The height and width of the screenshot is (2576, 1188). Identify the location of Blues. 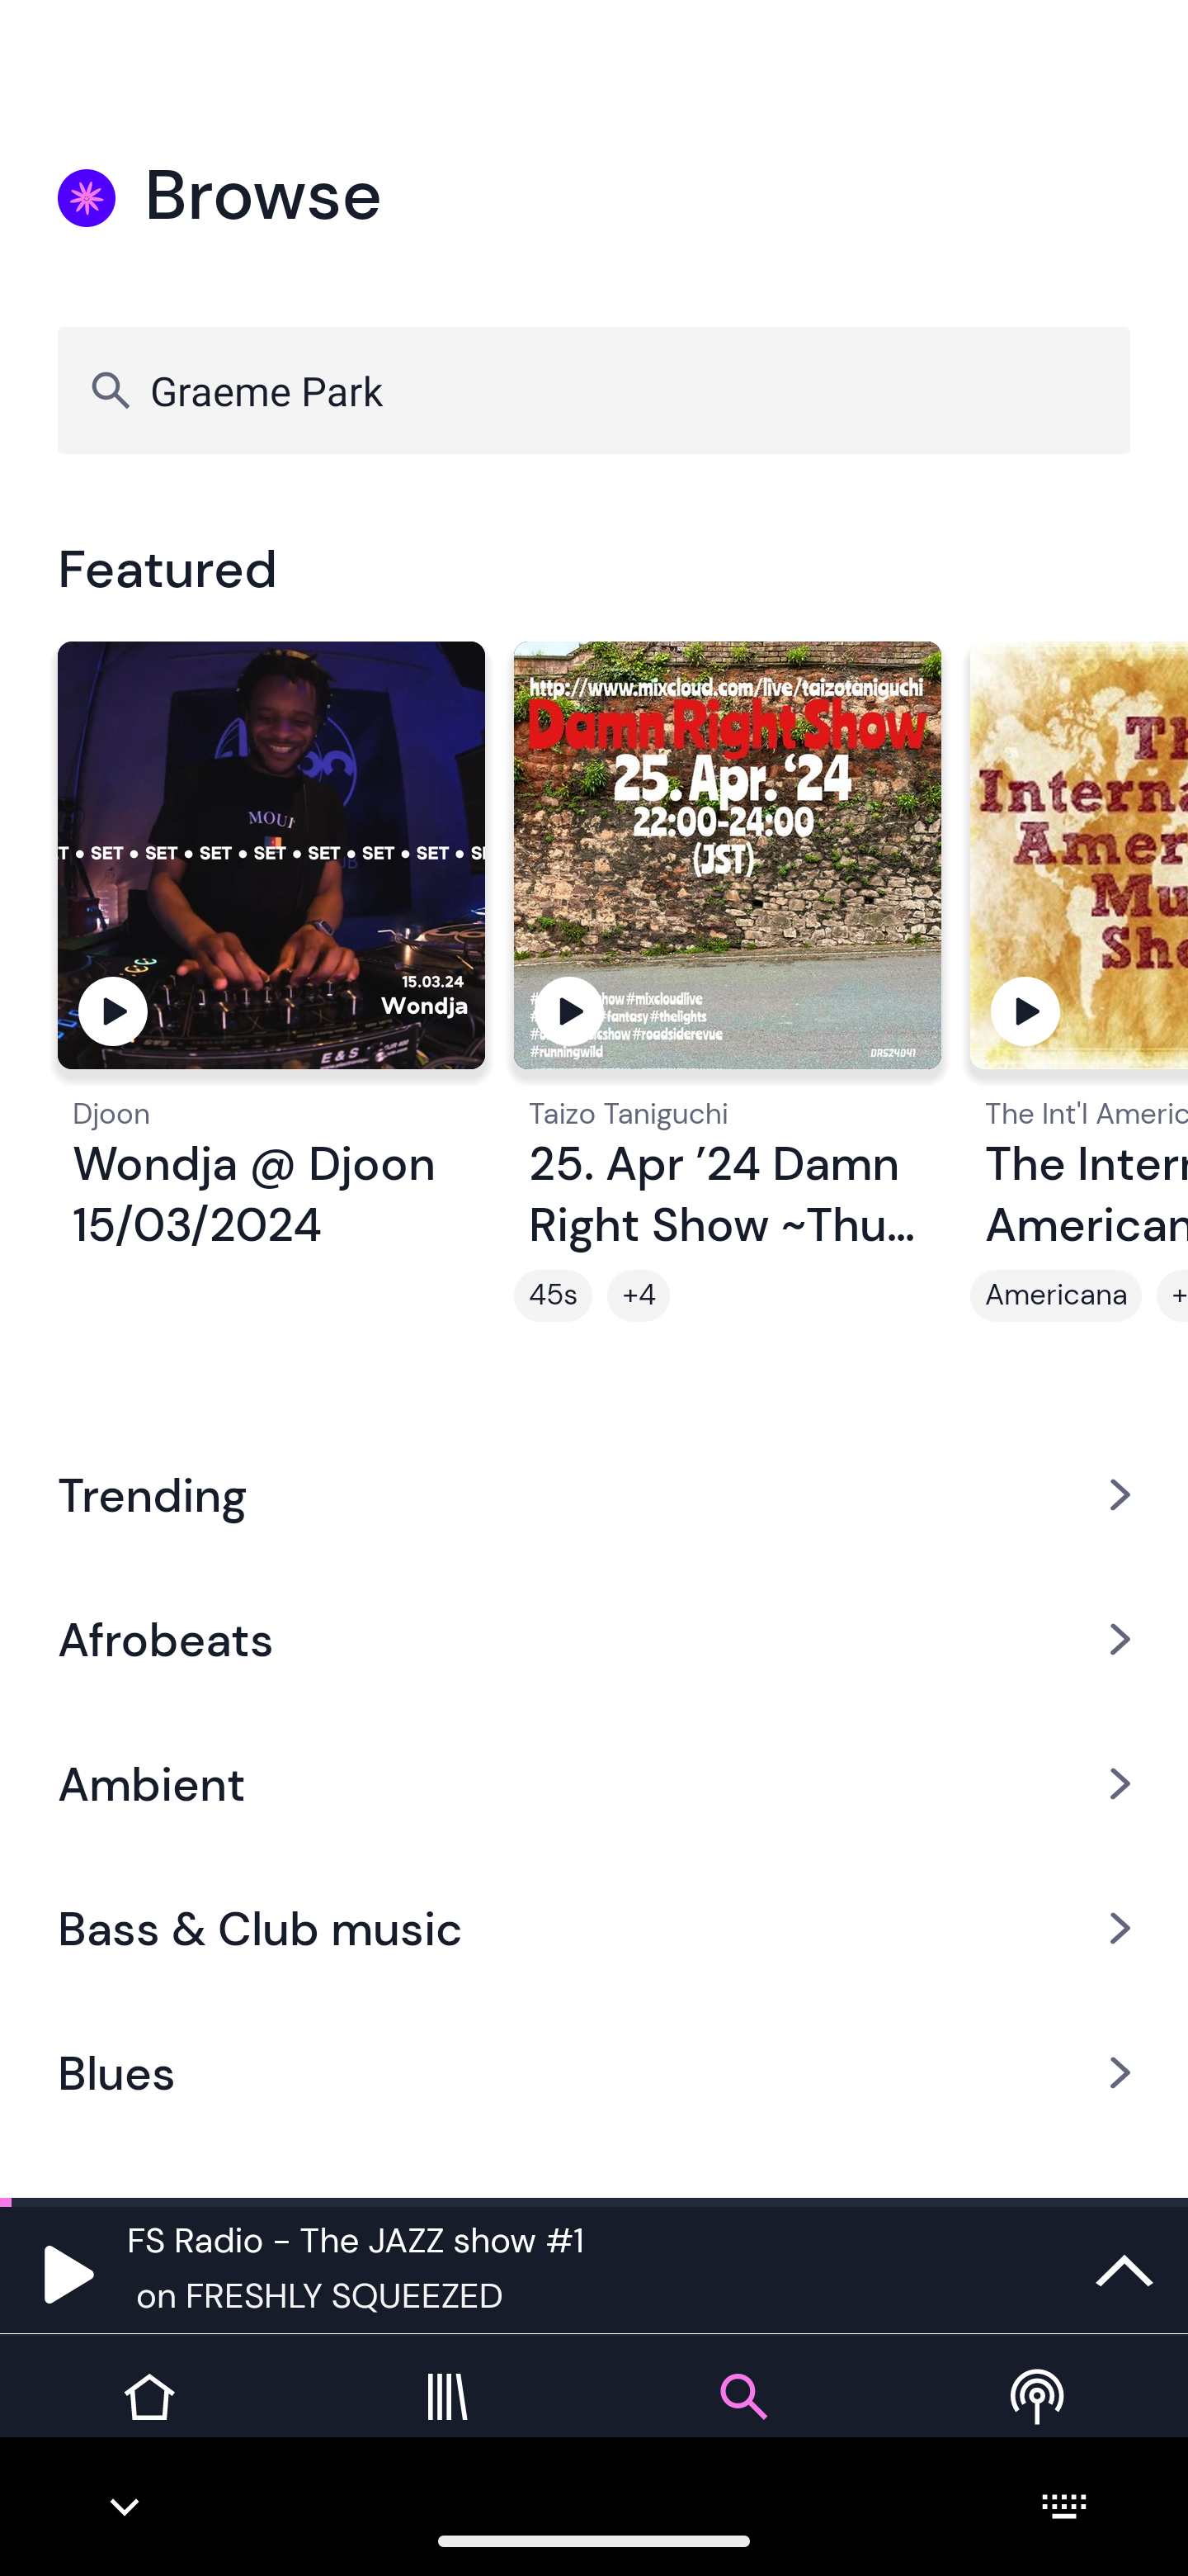
(594, 2073).